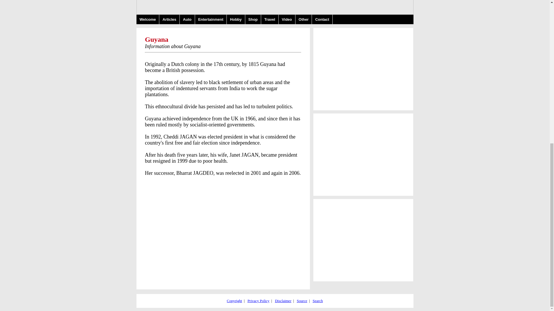 Image resolution: width=554 pixels, height=311 pixels. What do you see at coordinates (148, 19) in the screenshot?
I see `Welcome` at bounding box center [148, 19].